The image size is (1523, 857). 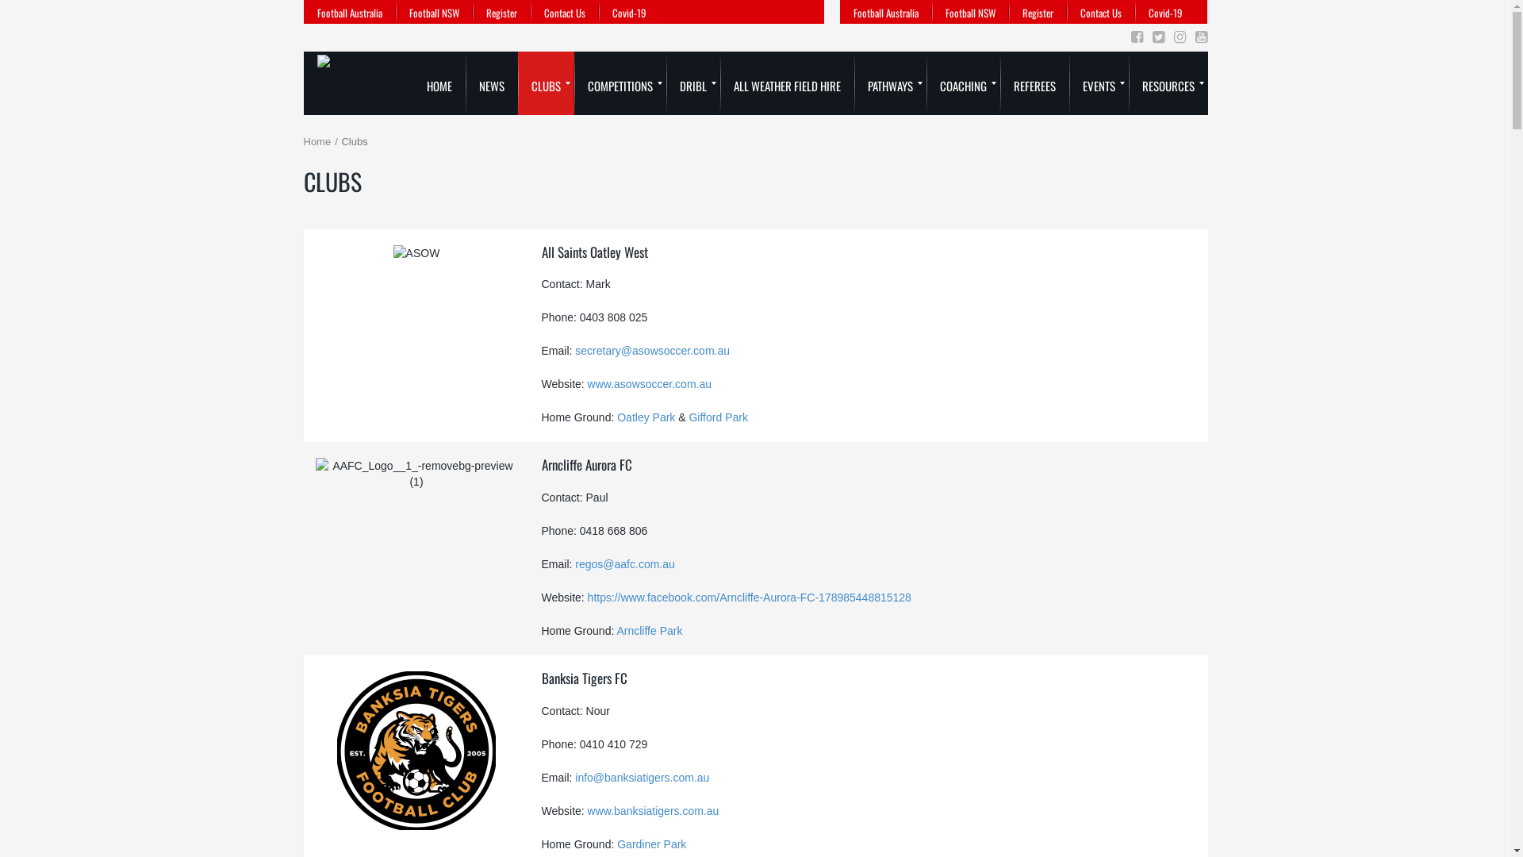 What do you see at coordinates (323, 83) in the screenshot?
I see `Football St George` at bounding box center [323, 83].